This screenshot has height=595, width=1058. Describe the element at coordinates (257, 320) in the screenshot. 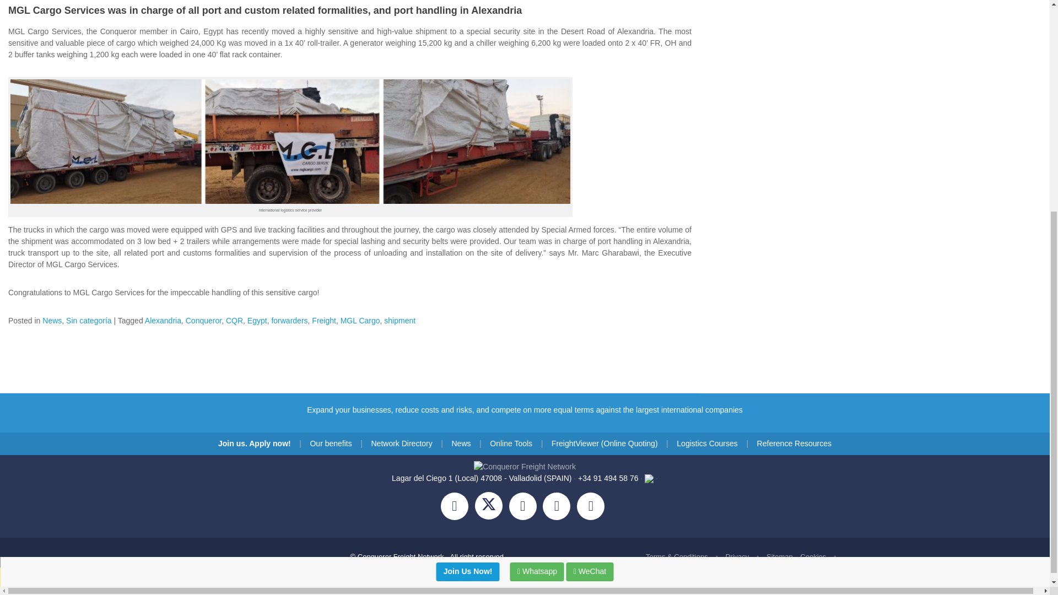

I see `Egypt` at that location.